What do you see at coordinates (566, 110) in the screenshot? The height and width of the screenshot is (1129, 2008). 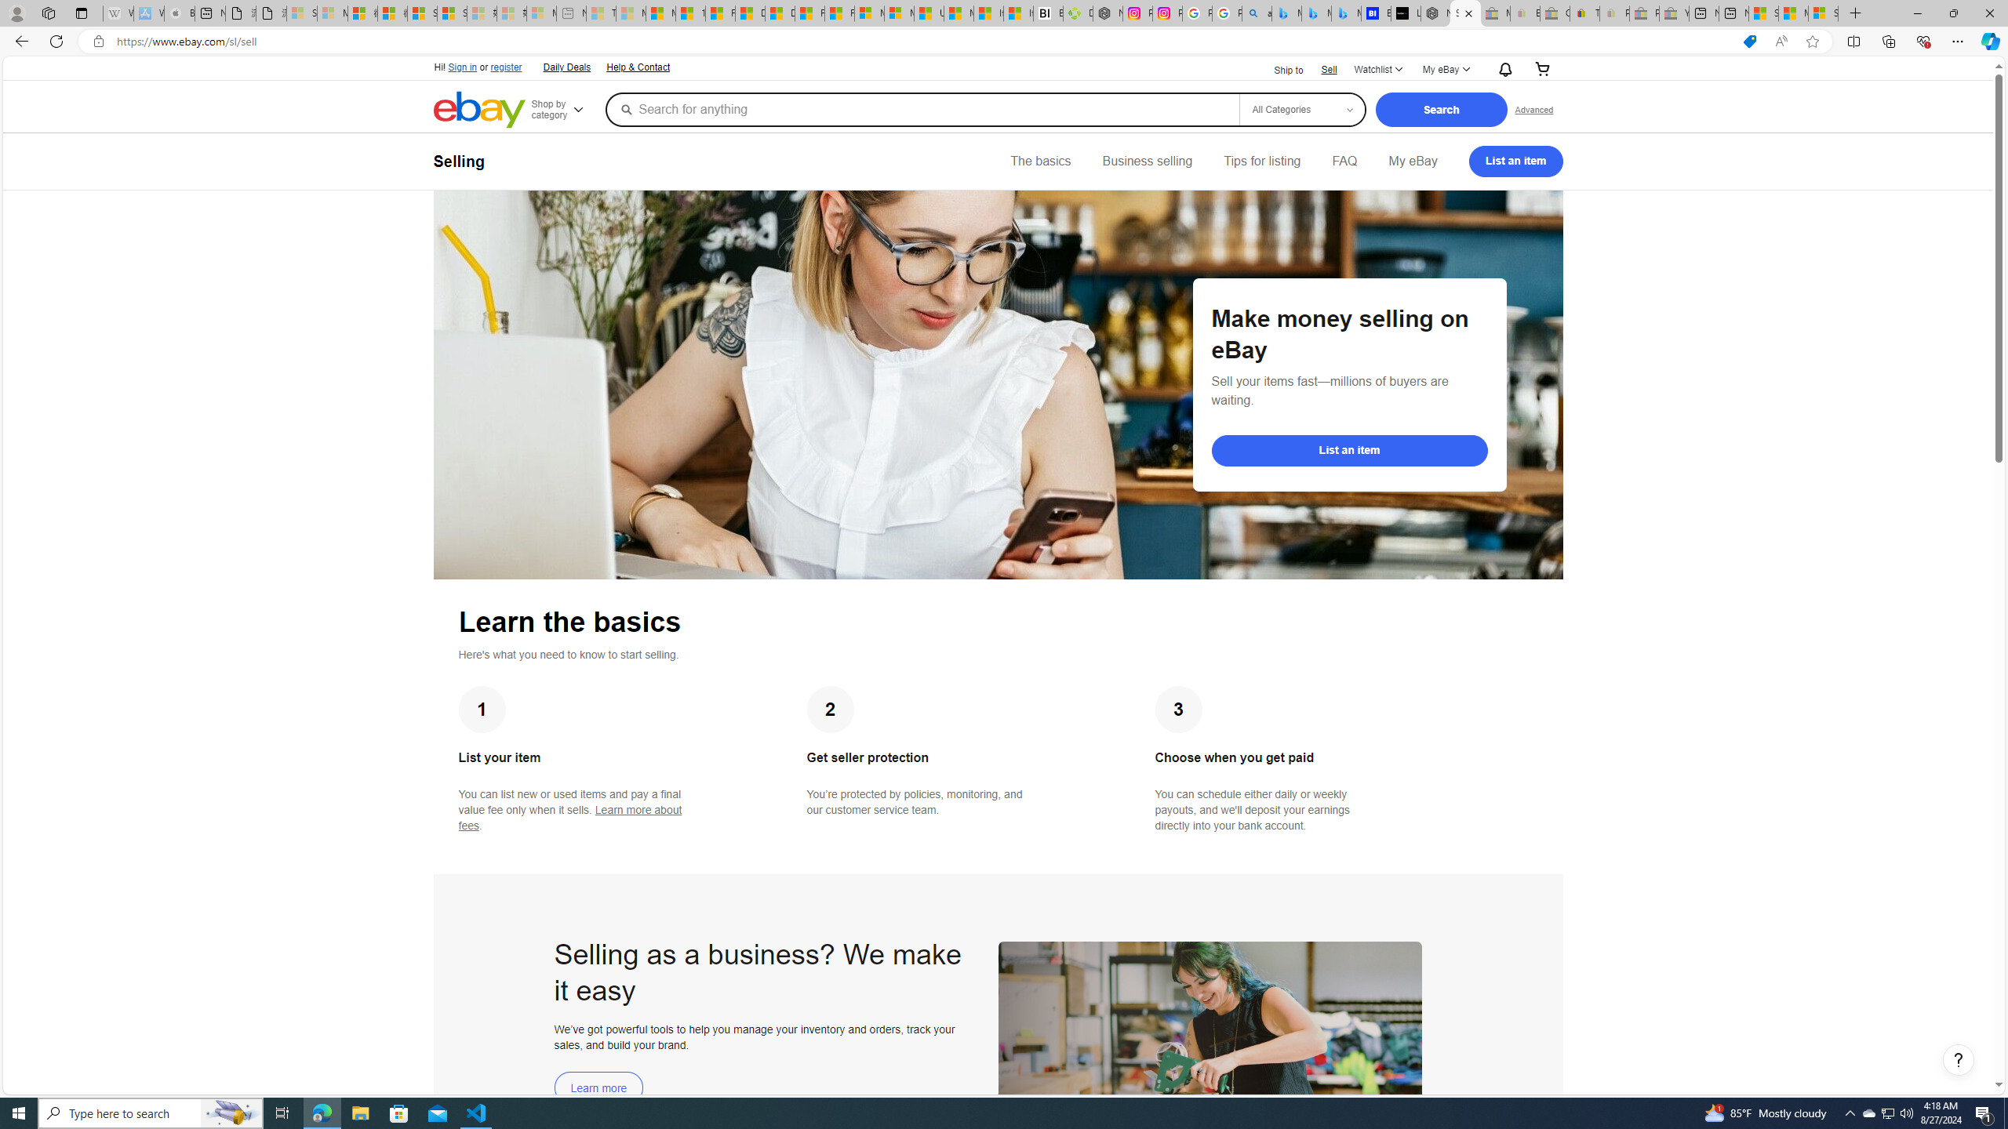 I see `Shop by category` at bounding box center [566, 110].